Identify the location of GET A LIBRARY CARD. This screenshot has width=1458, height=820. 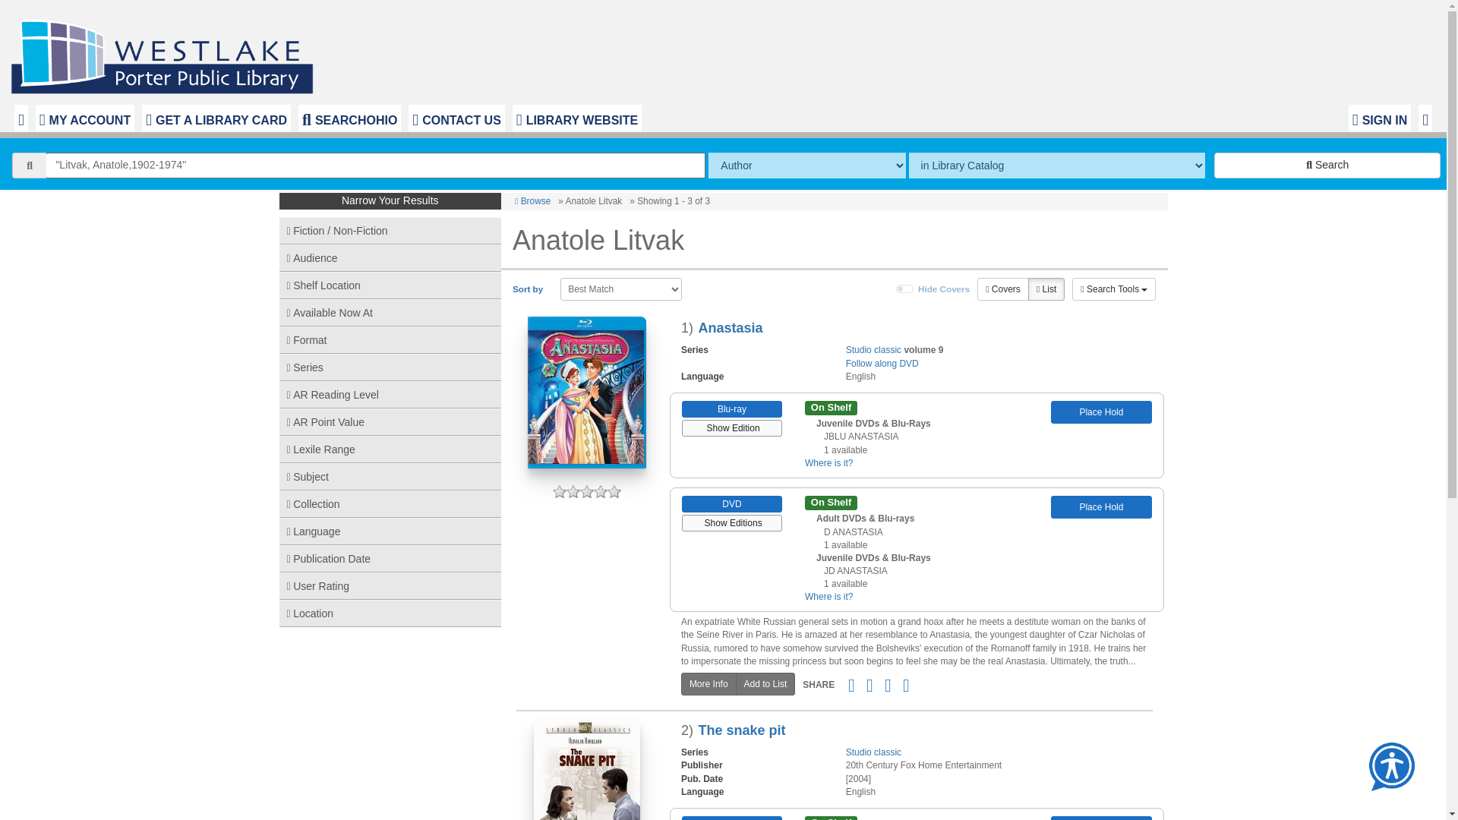
(216, 118).